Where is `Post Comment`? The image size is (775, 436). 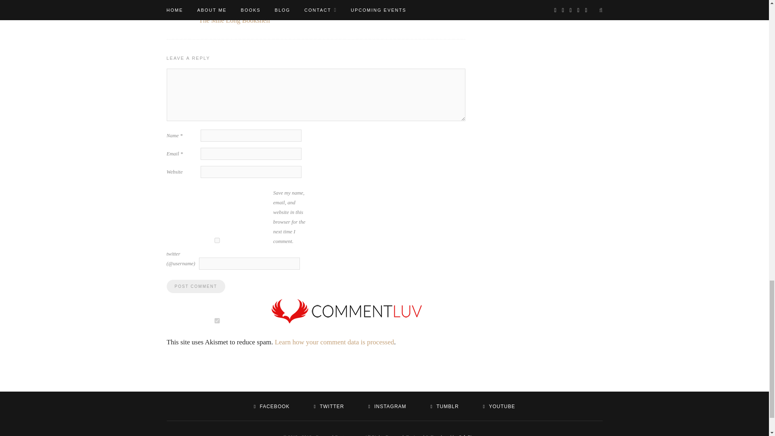
Post Comment is located at coordinates (195, 286).